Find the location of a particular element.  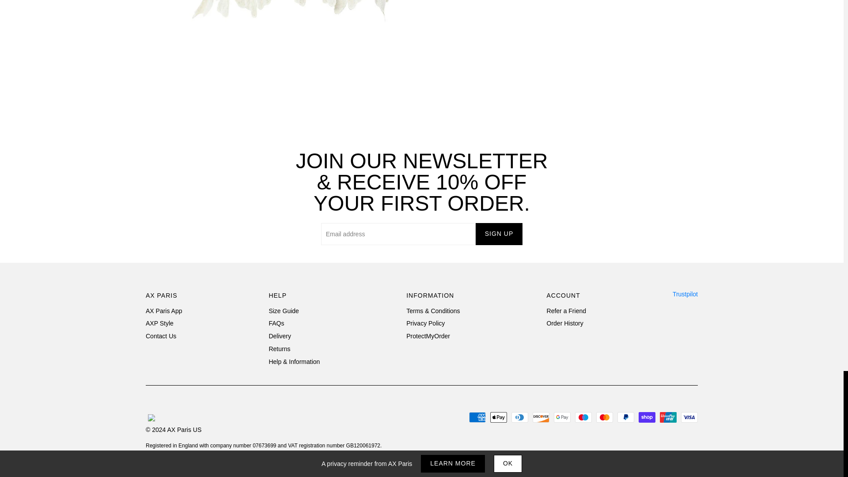

Union Pay is located at coordinates (668, 417).